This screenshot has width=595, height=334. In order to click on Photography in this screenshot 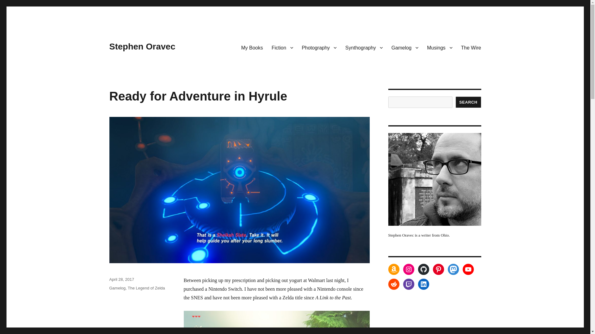, I will do `click(319, 47)`.